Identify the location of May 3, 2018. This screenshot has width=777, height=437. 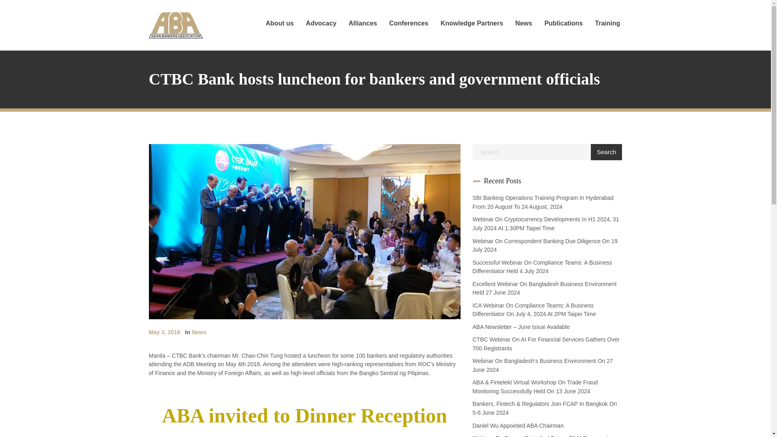
(164, 332).